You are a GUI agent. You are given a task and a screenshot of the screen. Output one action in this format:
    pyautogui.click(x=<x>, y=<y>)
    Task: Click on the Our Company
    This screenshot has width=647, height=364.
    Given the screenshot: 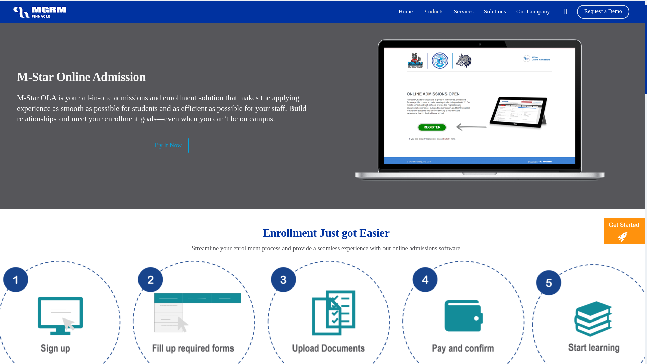 What is the action you would take?
    pyautogui.click(x=533, y=11)
    